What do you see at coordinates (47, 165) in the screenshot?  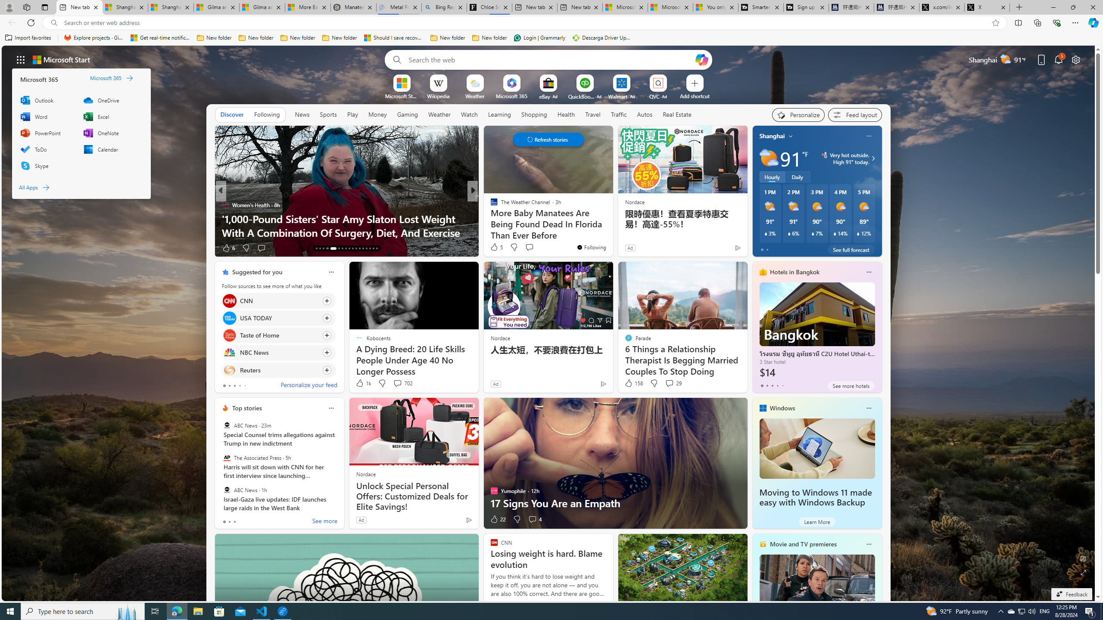 I see `Skype` at bounding box center [47, 165].